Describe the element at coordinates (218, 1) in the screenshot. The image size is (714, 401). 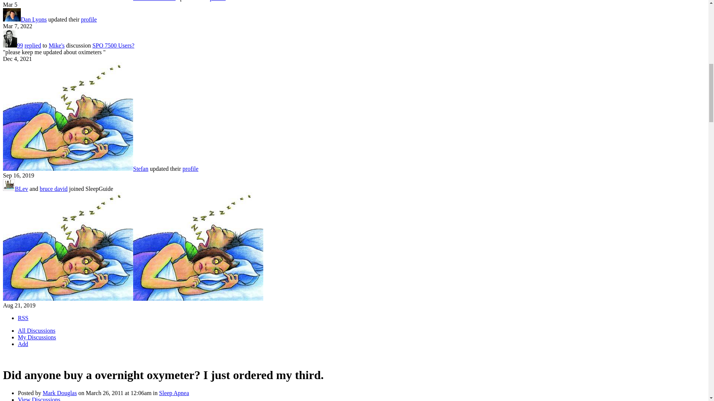
I see `profile` at that location.